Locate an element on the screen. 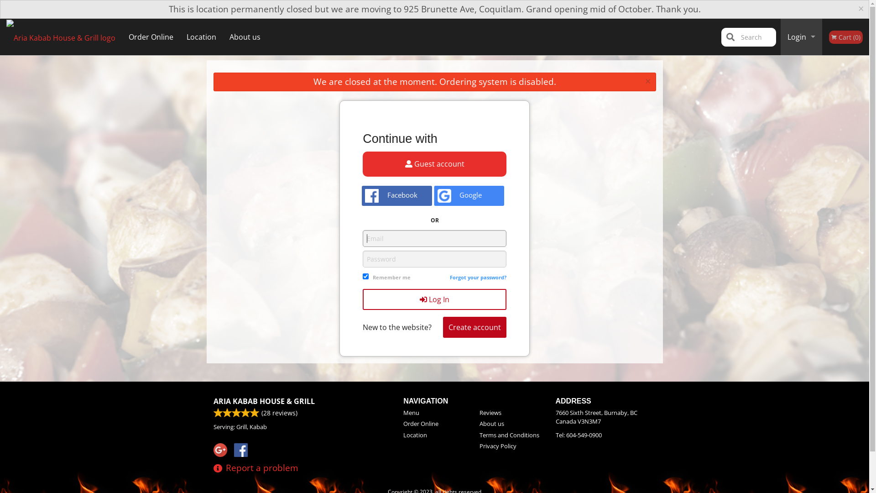 This screenshot has height=493, width=876. Terms and Conditions is located at coordinates (511, 435).